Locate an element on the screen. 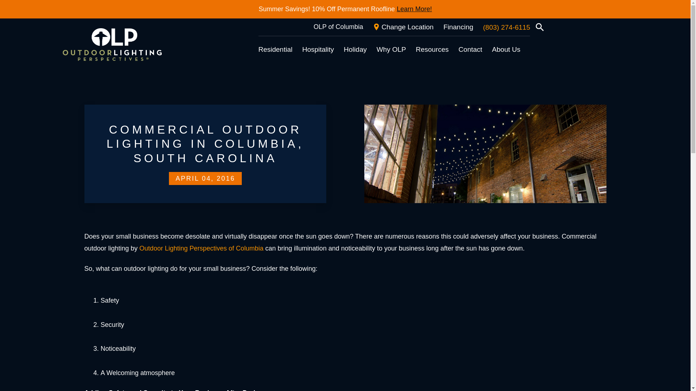 This screenshot has height=391, width=696. Learn More! is located at coordinates (414, 9).